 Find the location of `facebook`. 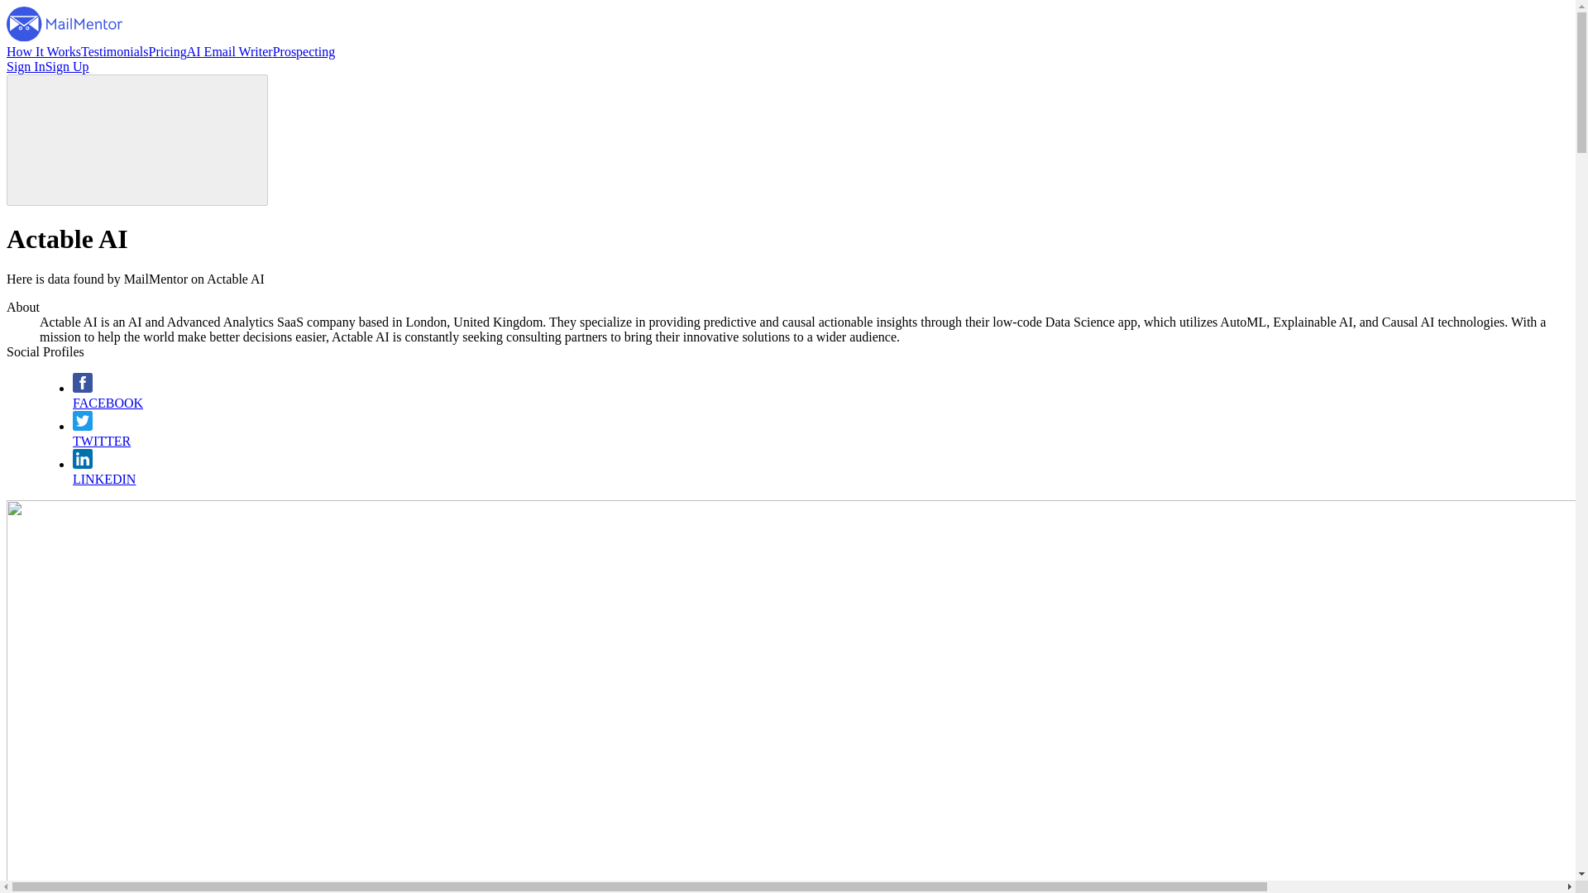

facebook is located at coordinates (83, 389).